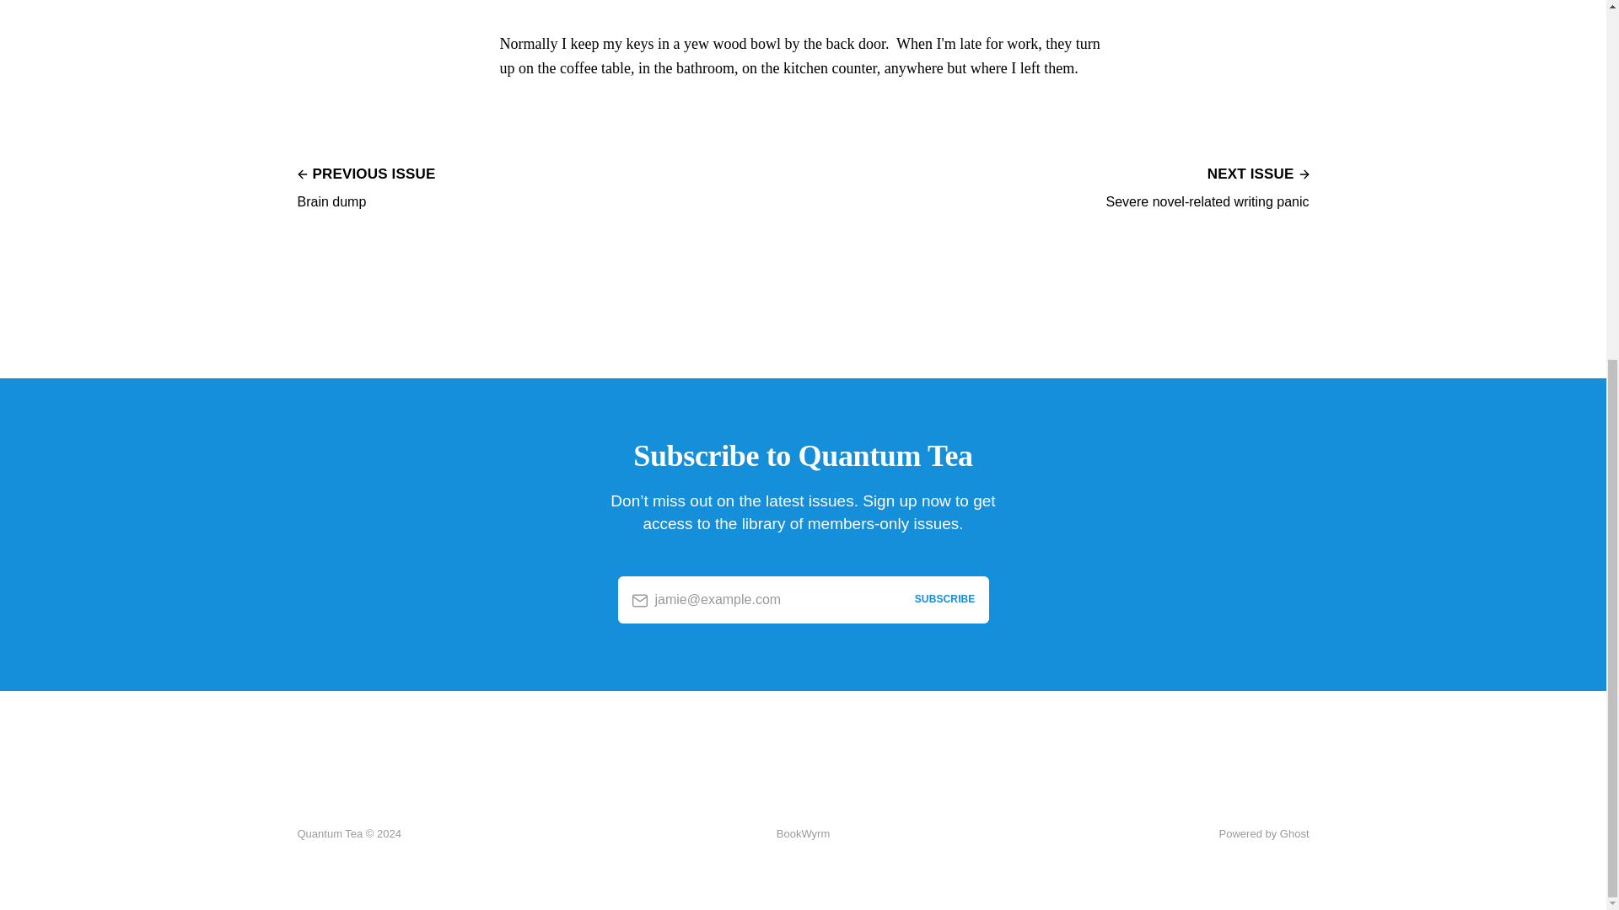 The width and height of the screenshot is (1619, 910). What do you see at coordinates (803, 834) in the screenshot?
I see `BookWyrm` at bounding box center [803, 834].